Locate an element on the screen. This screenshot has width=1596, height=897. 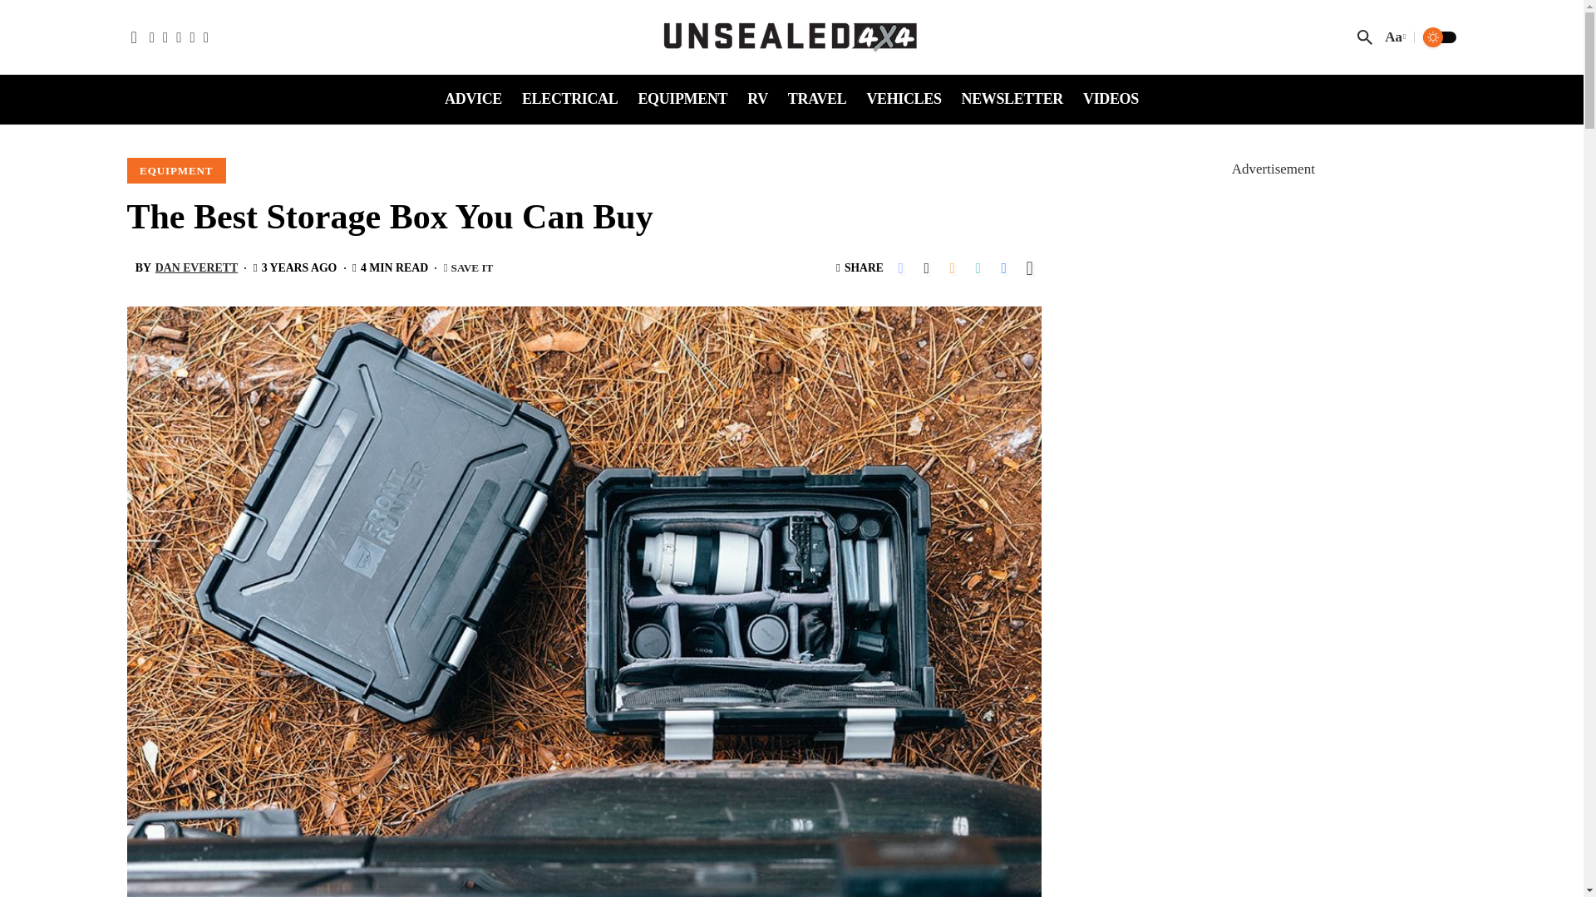
Unsealed 4X4 is located at coordinates (791, 37).